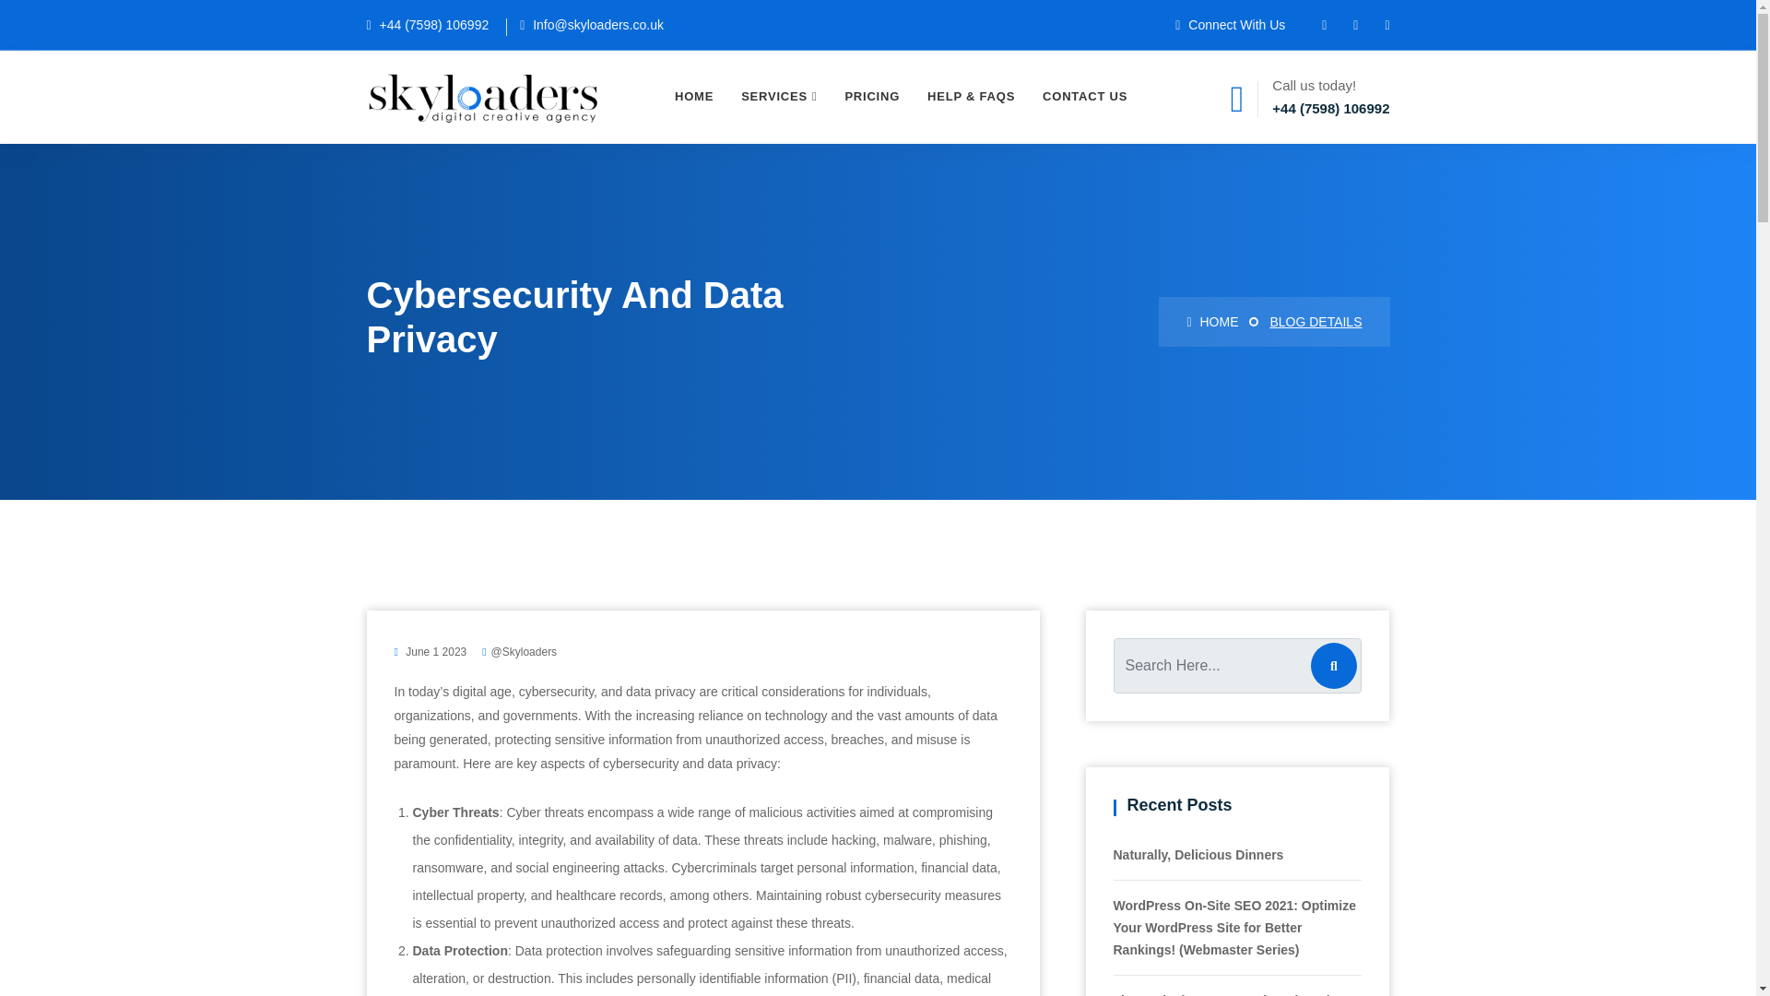 The image size is (1770, 996). I want to click on PRICING, so click(871, 97).